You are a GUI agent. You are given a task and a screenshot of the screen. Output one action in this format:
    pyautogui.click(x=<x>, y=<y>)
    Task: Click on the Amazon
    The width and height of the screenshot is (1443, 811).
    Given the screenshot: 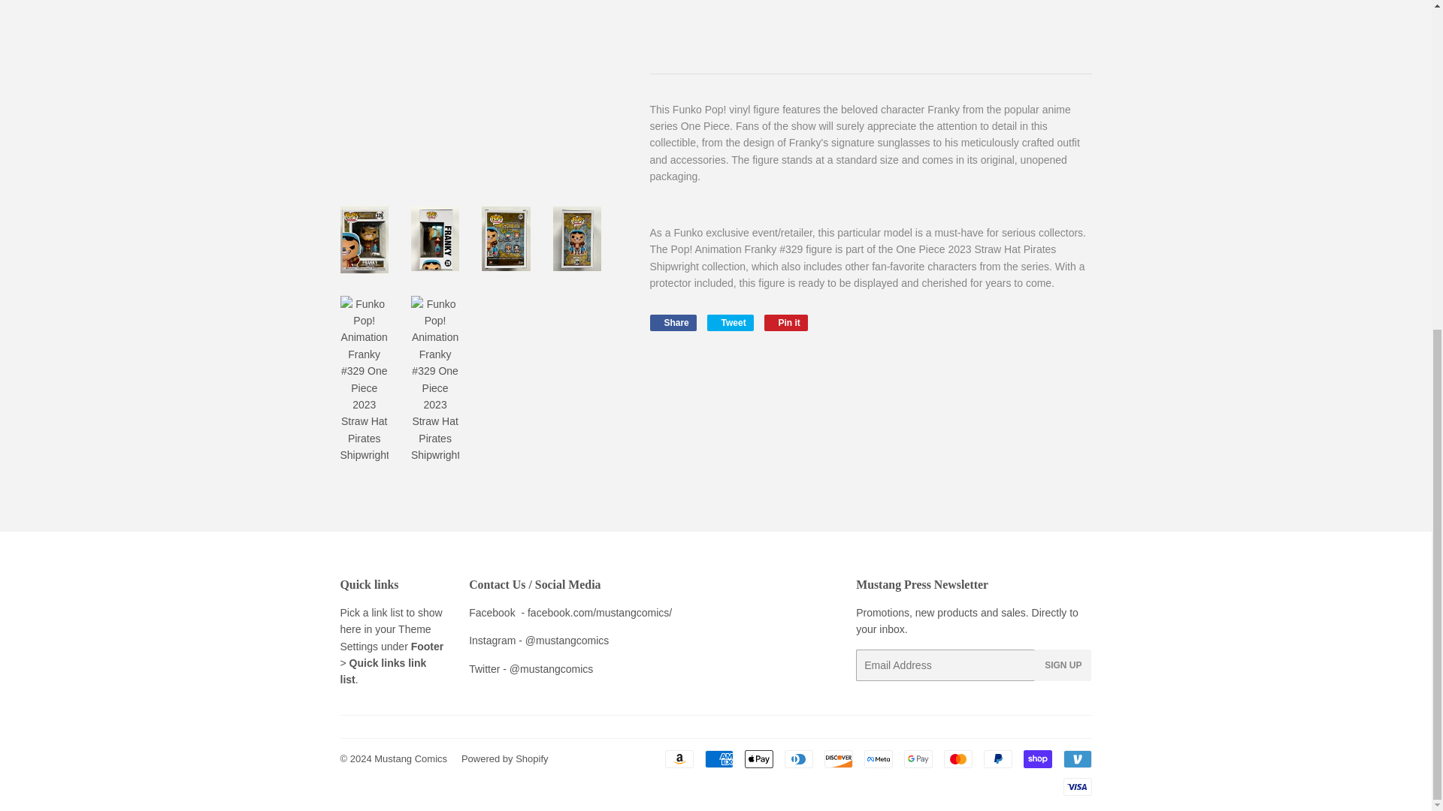 What is the action you would take?
    pyautogui.click(x=678, y=758)
    